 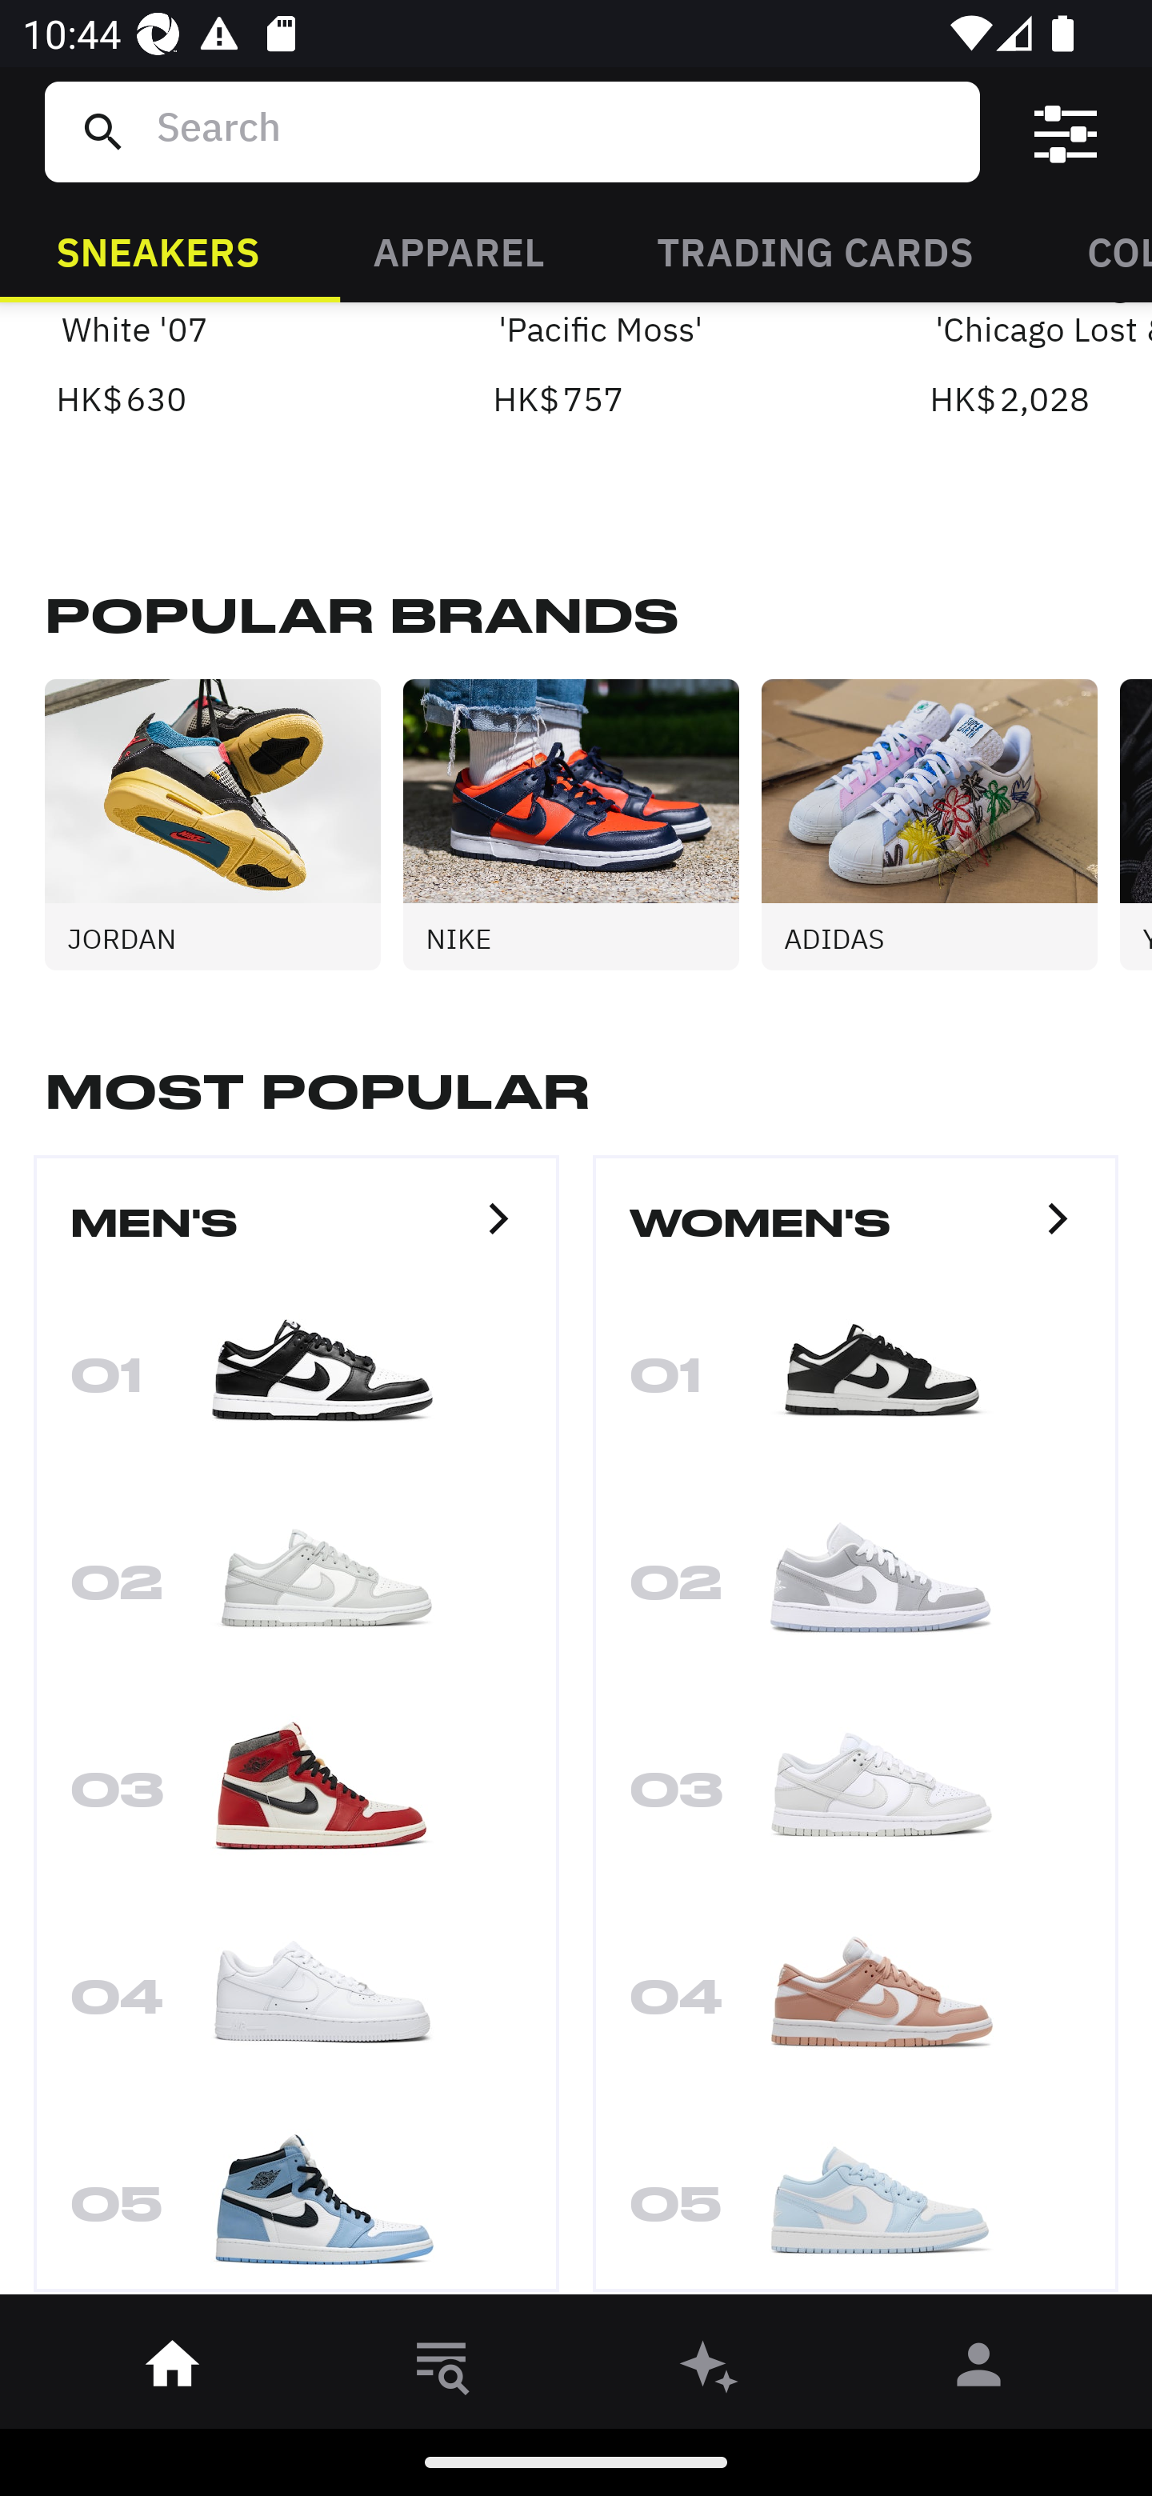 What do you see at coordinates (856, 2200) in the screenshot?
I see `05` at bounding box center [856, 2200].